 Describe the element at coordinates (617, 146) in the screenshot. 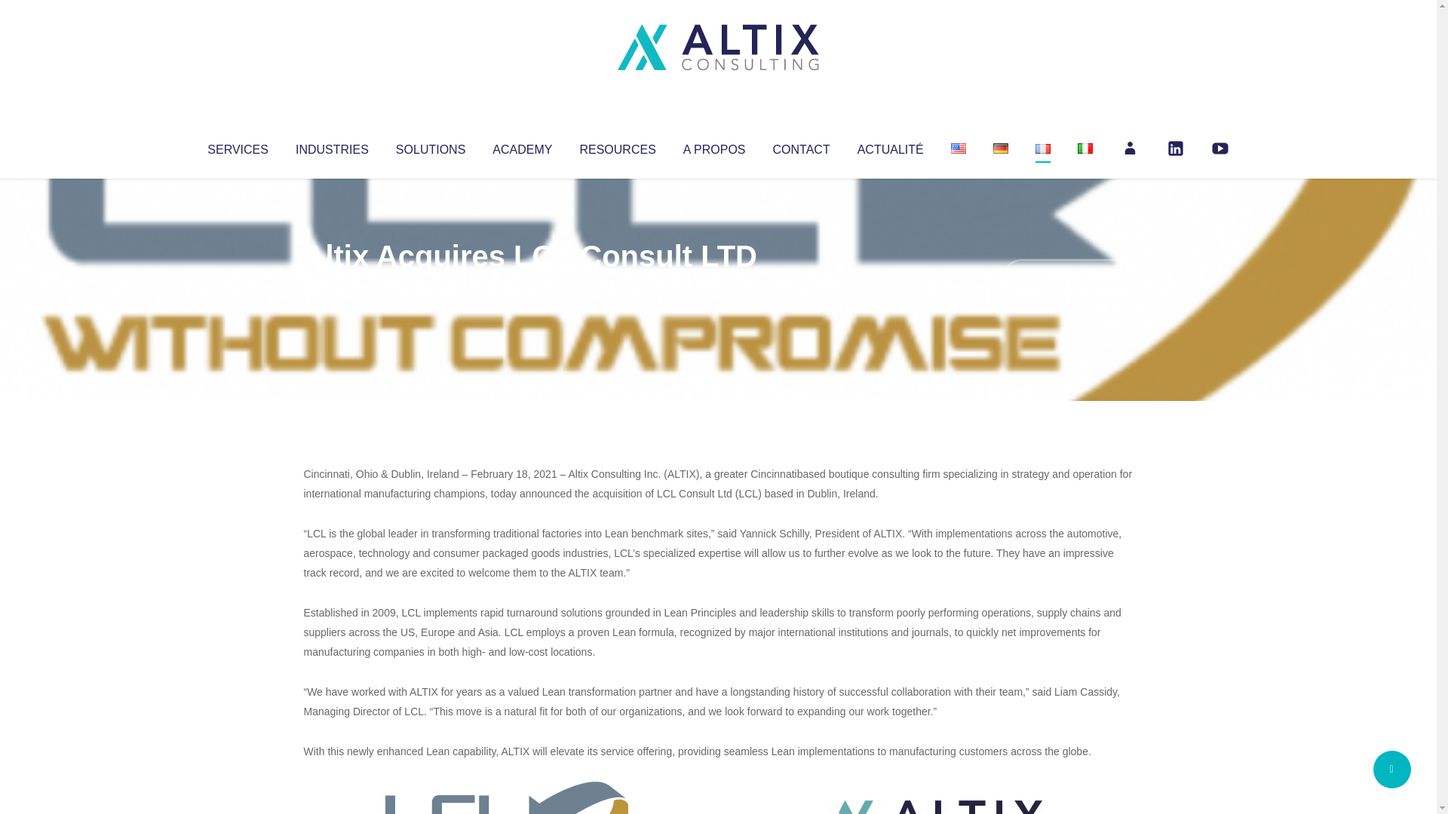

I see `RESOURCES` at that location.